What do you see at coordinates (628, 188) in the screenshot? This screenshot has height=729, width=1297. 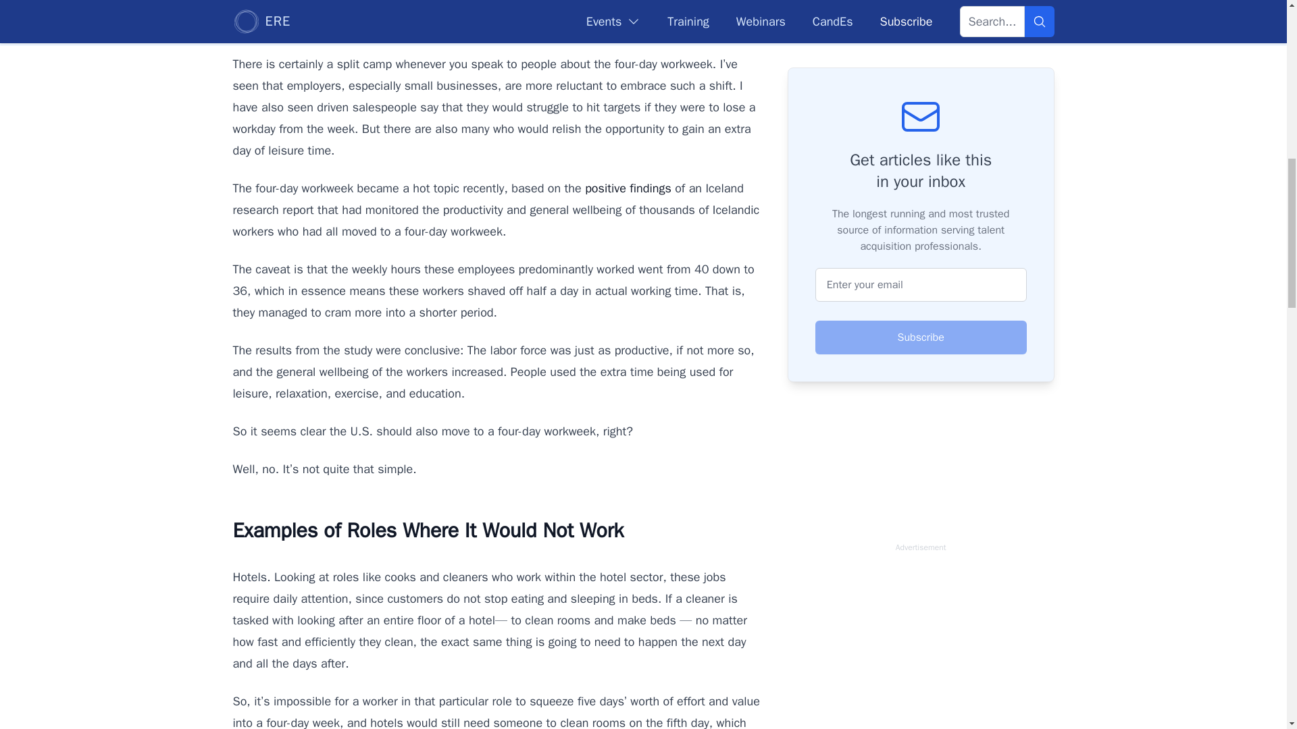 I see `positive findings` at bounding box center [628, 188].